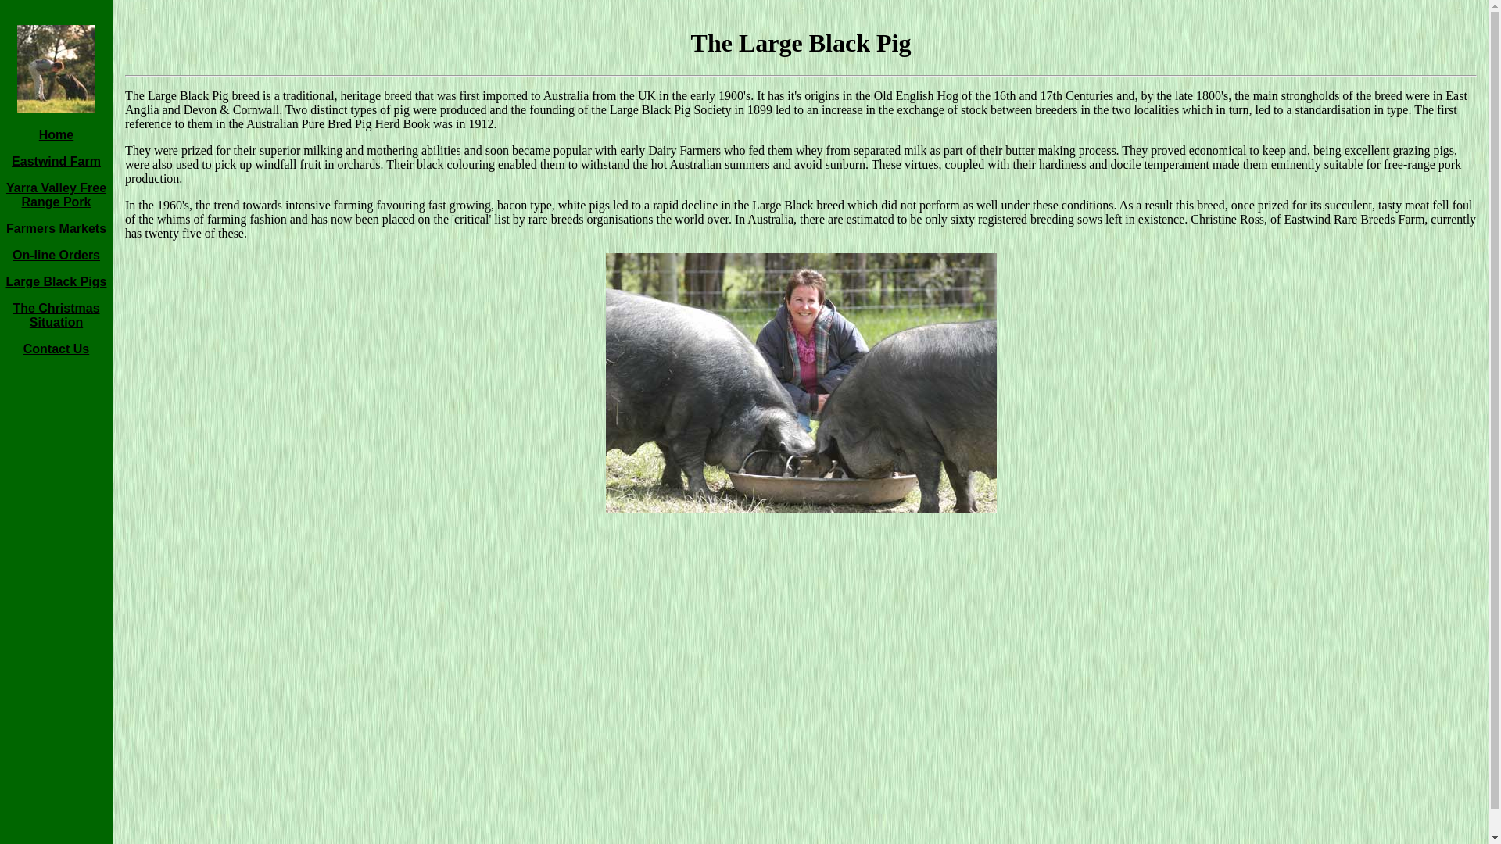  Describe the element at coordinates (56, 195) in the screenshot. I see `Yarra Valley Free Range Pork` at that location.